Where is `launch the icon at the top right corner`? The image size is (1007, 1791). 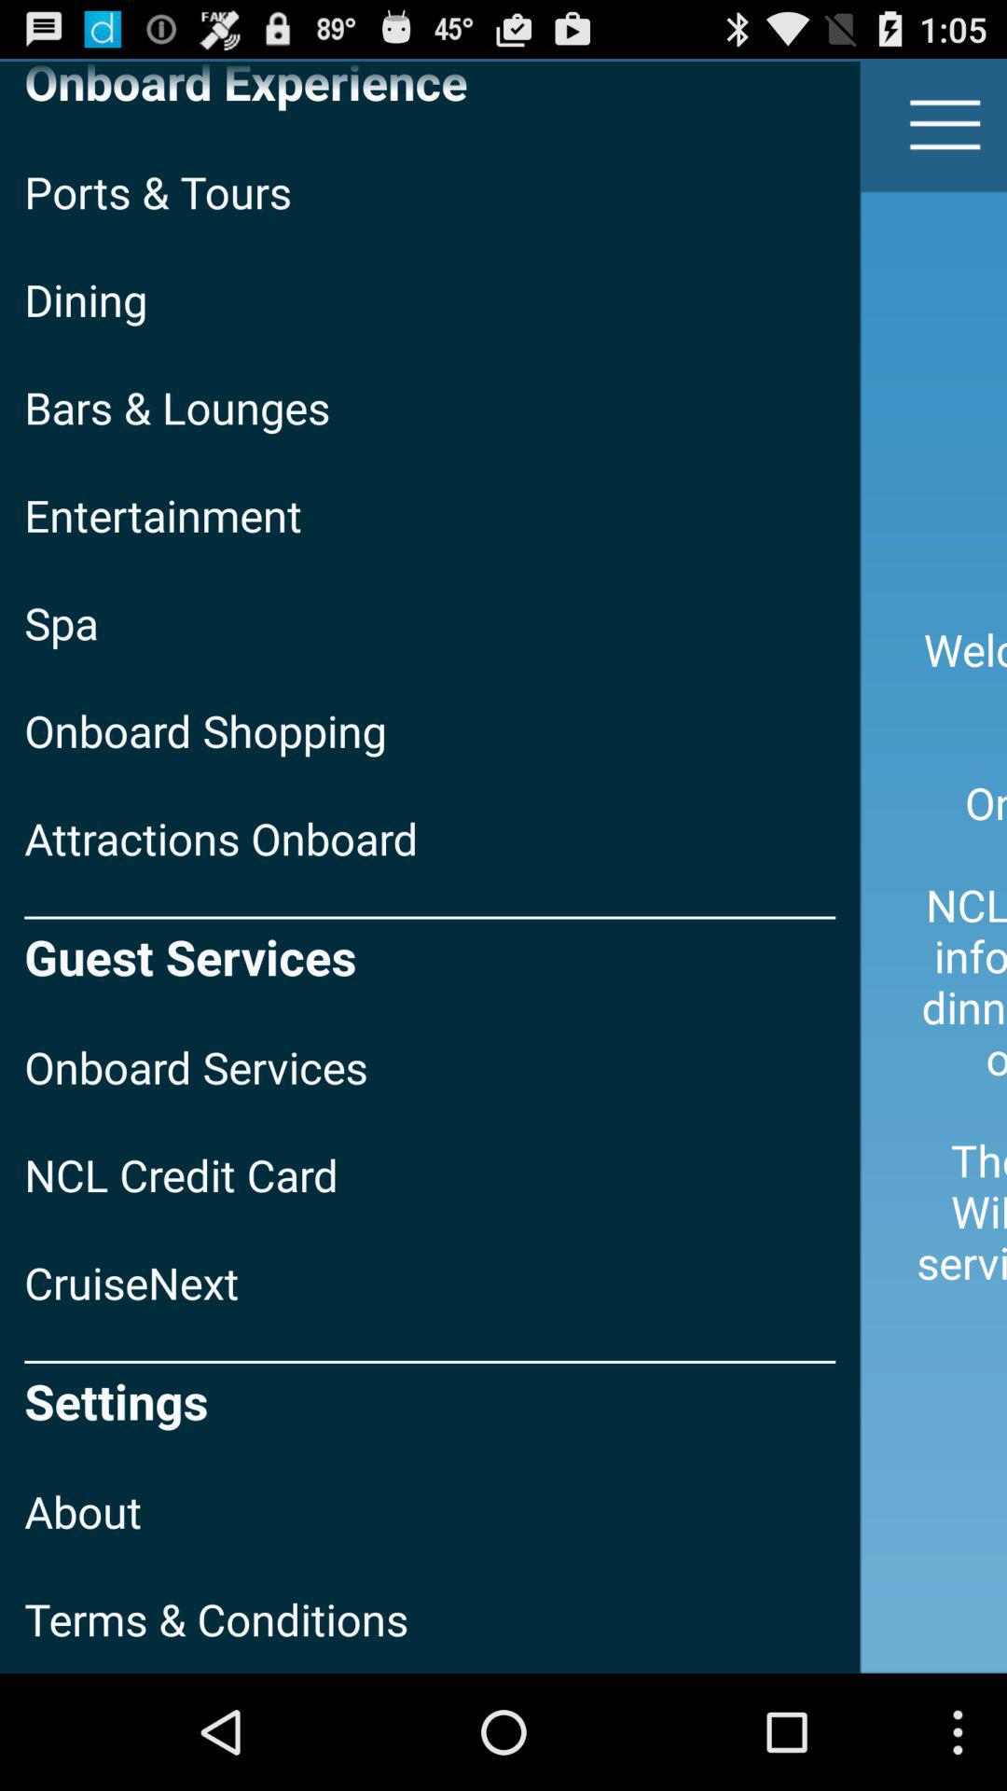 launch the icon at the top right corner is located at coordinates (945, 125).